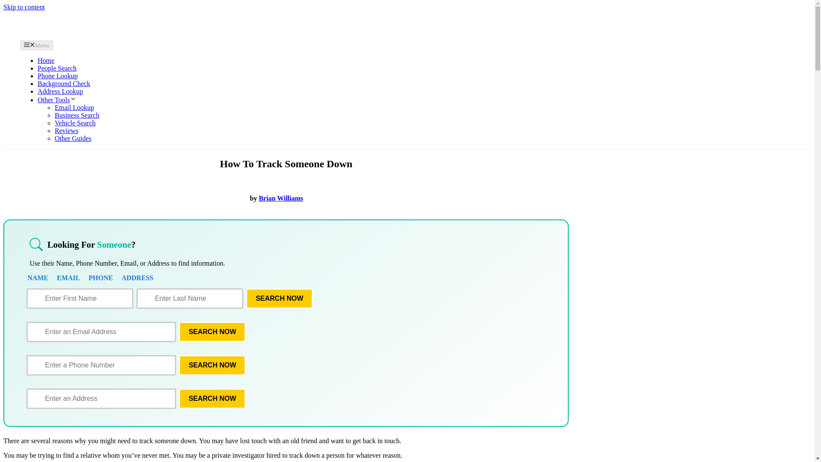 Image resolution: width=821 pixels, height=462 pixels. Describe the element at coordinates (57, 68) in the screenshot. I see `People Search` at that location.